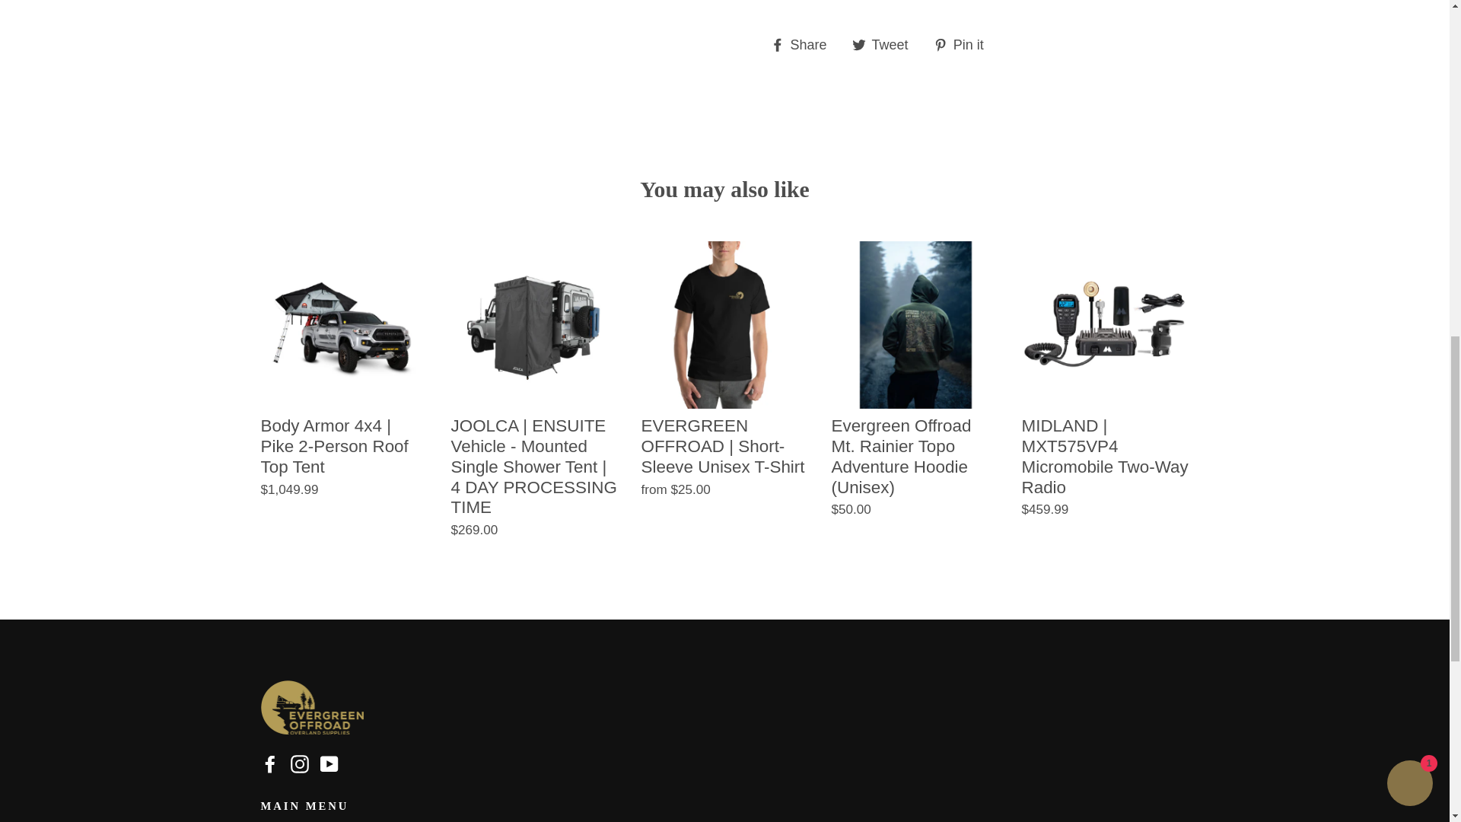 The height and width of the screenshot is (822, 1461). What do you see at coordinates (300, 764) in the screenshot?
I see `Evergreen Offroad on Instagram` at bounding box center [300, 764].